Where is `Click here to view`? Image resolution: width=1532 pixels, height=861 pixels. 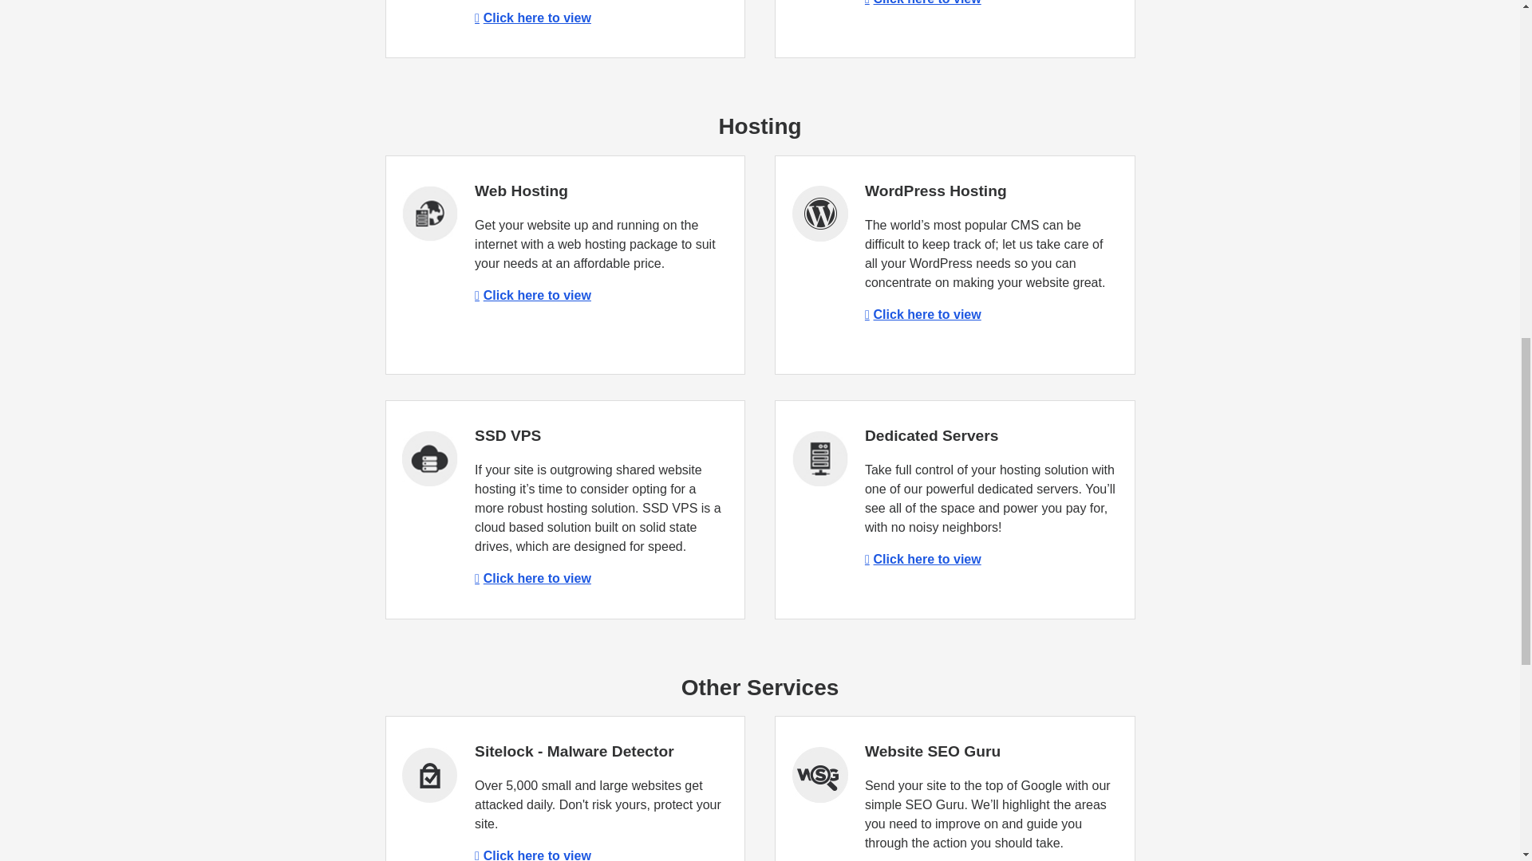
Click here to view is located at coordinates (533, 18).